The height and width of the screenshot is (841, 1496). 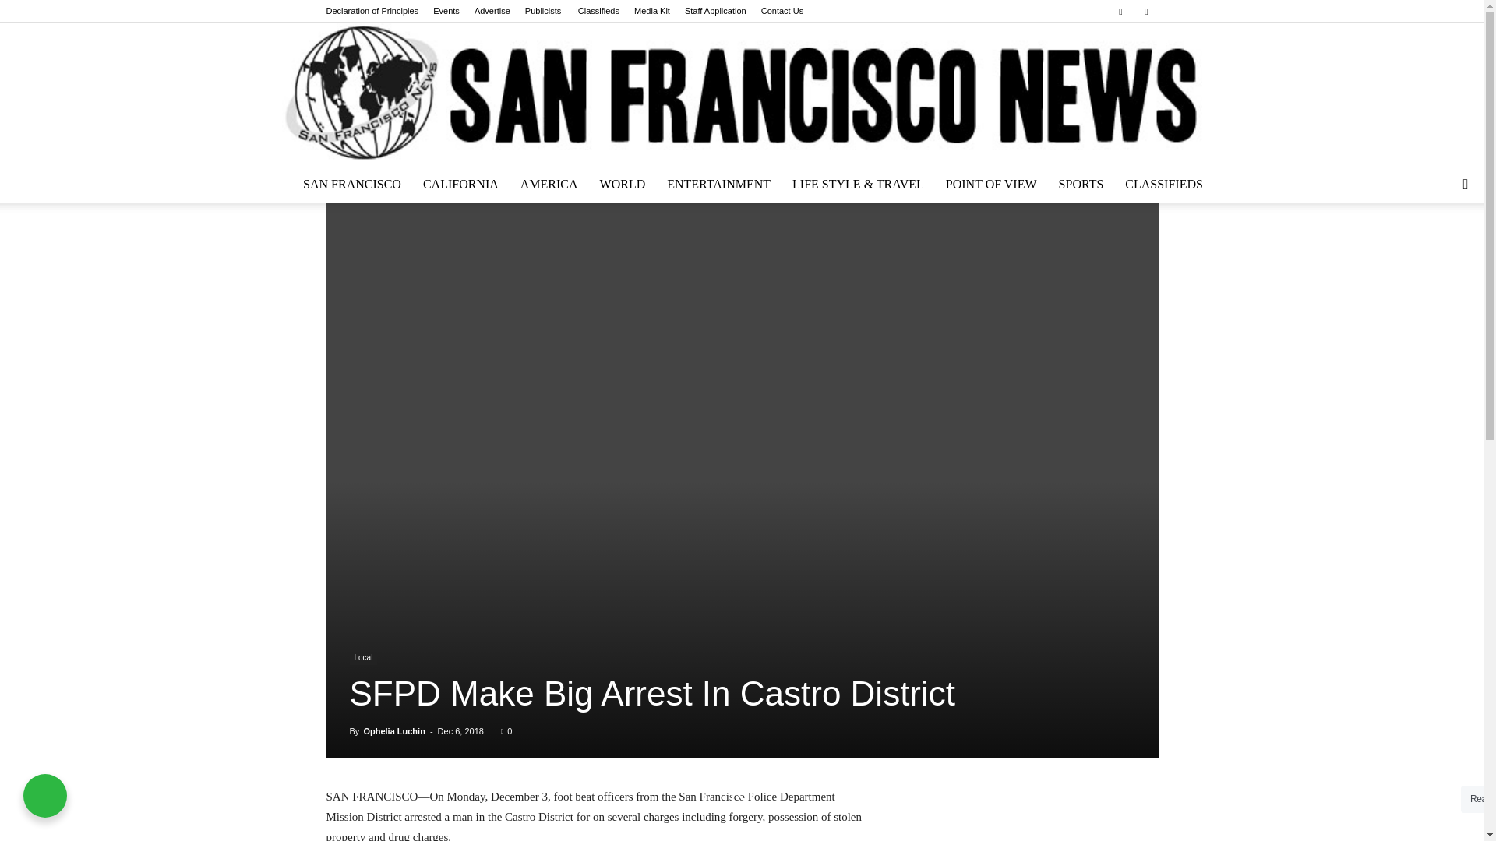 I want to click on Advertise, so click(x=492, y=11).